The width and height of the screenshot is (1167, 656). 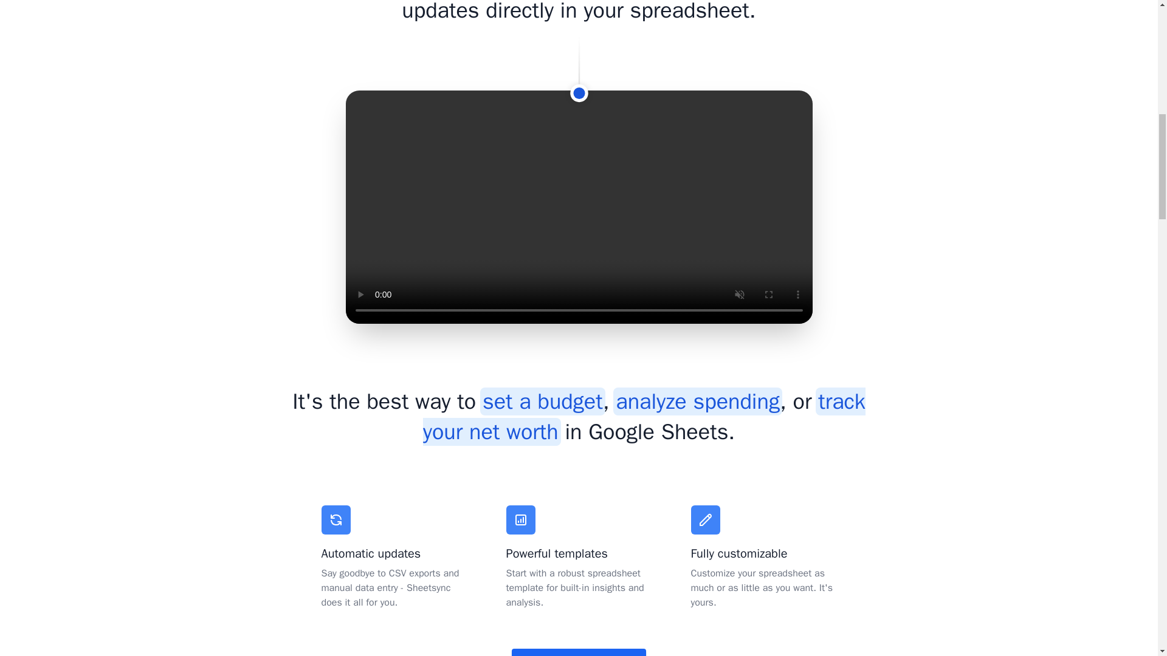 I want to click on Install on Google Sheets, so click(x=579, y=652).